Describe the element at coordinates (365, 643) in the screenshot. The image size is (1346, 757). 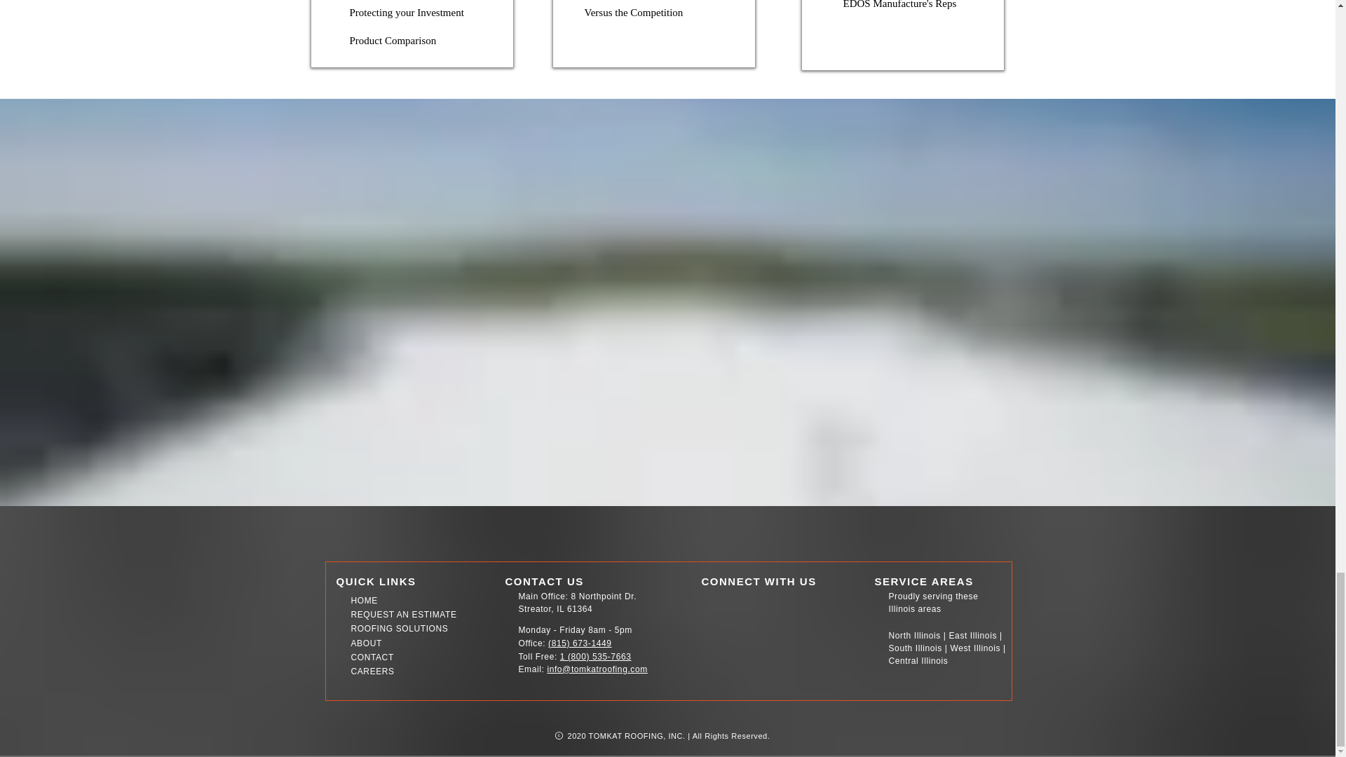
I see `ABOUT` at that location.